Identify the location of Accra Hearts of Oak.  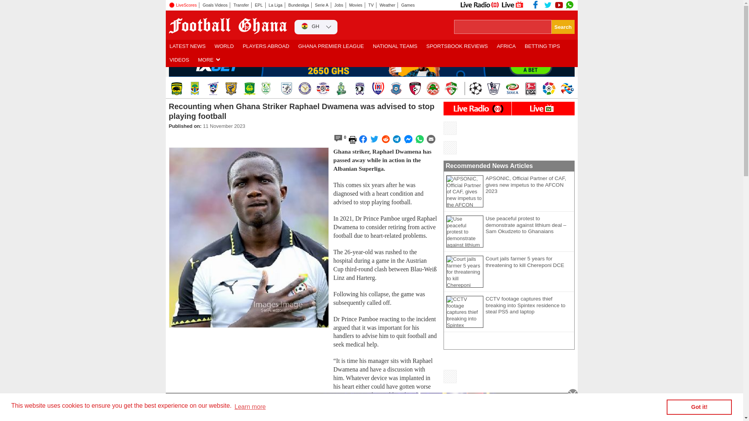
(194, 88).